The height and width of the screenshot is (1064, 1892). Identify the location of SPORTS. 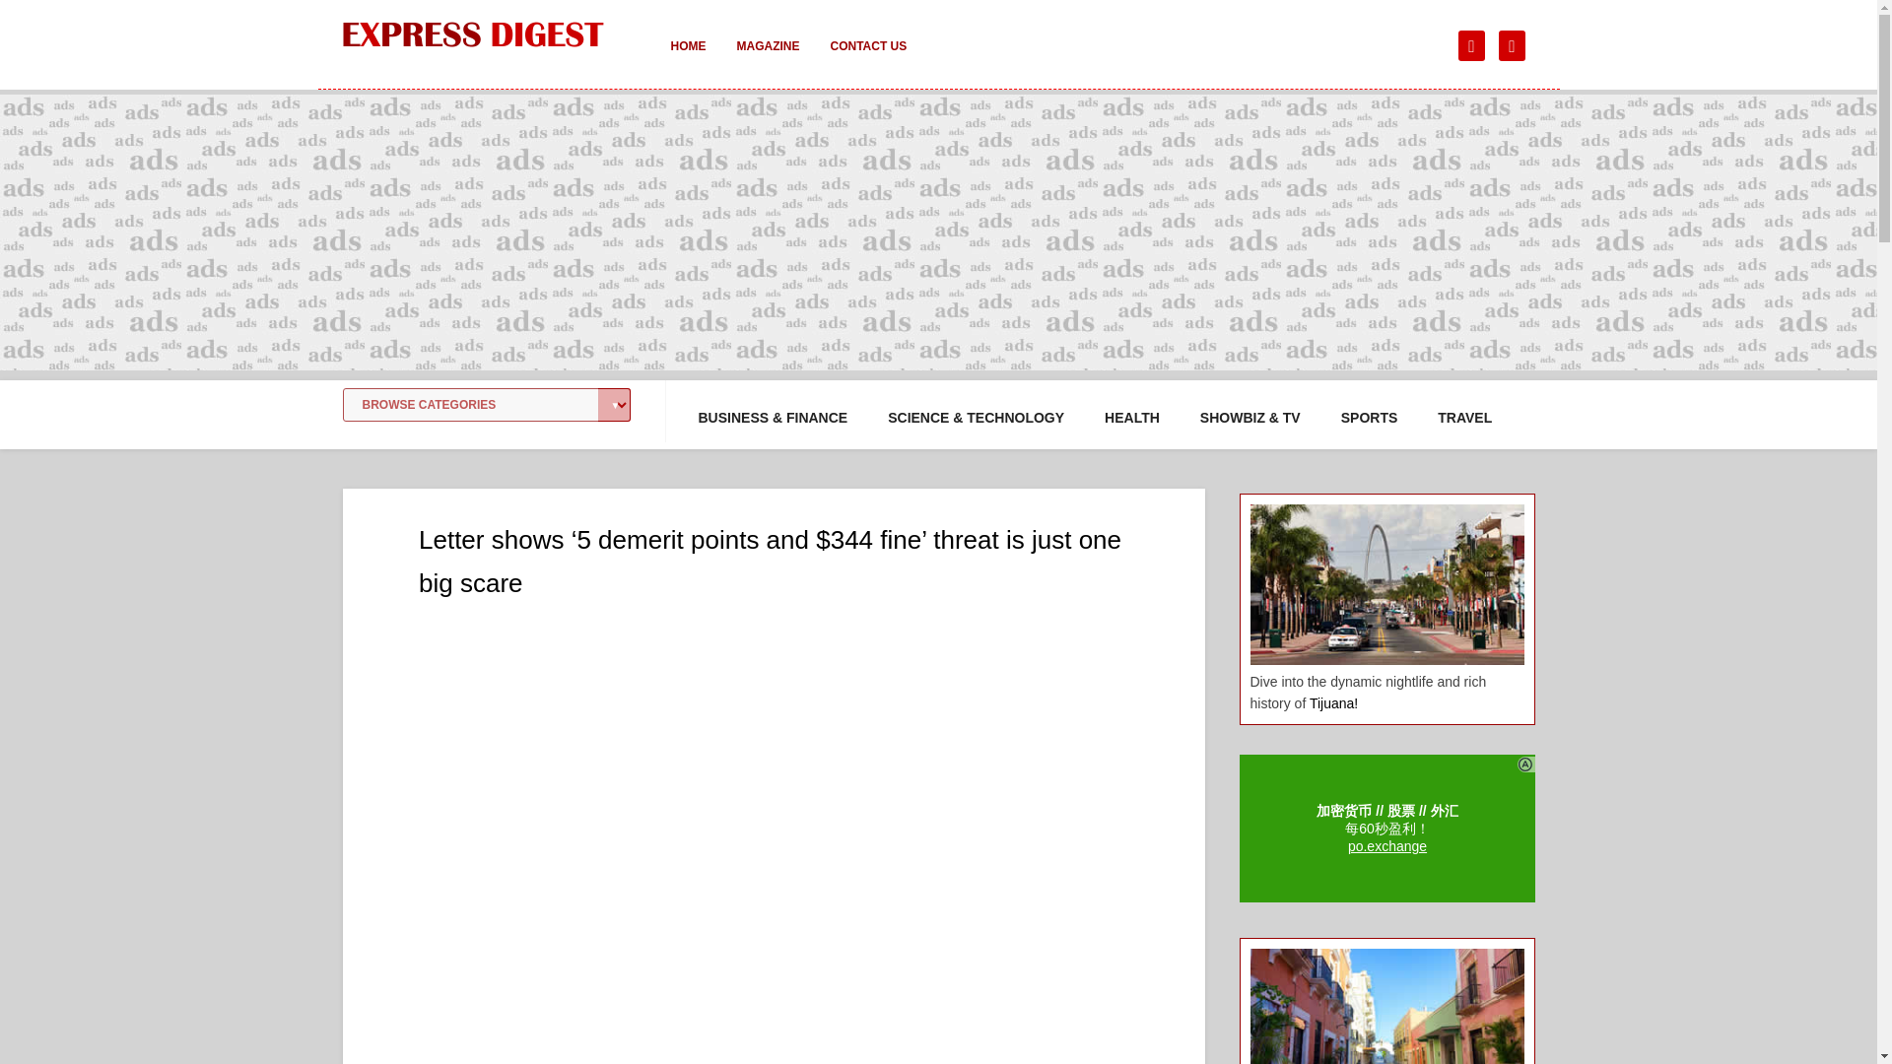
(1370, 418).